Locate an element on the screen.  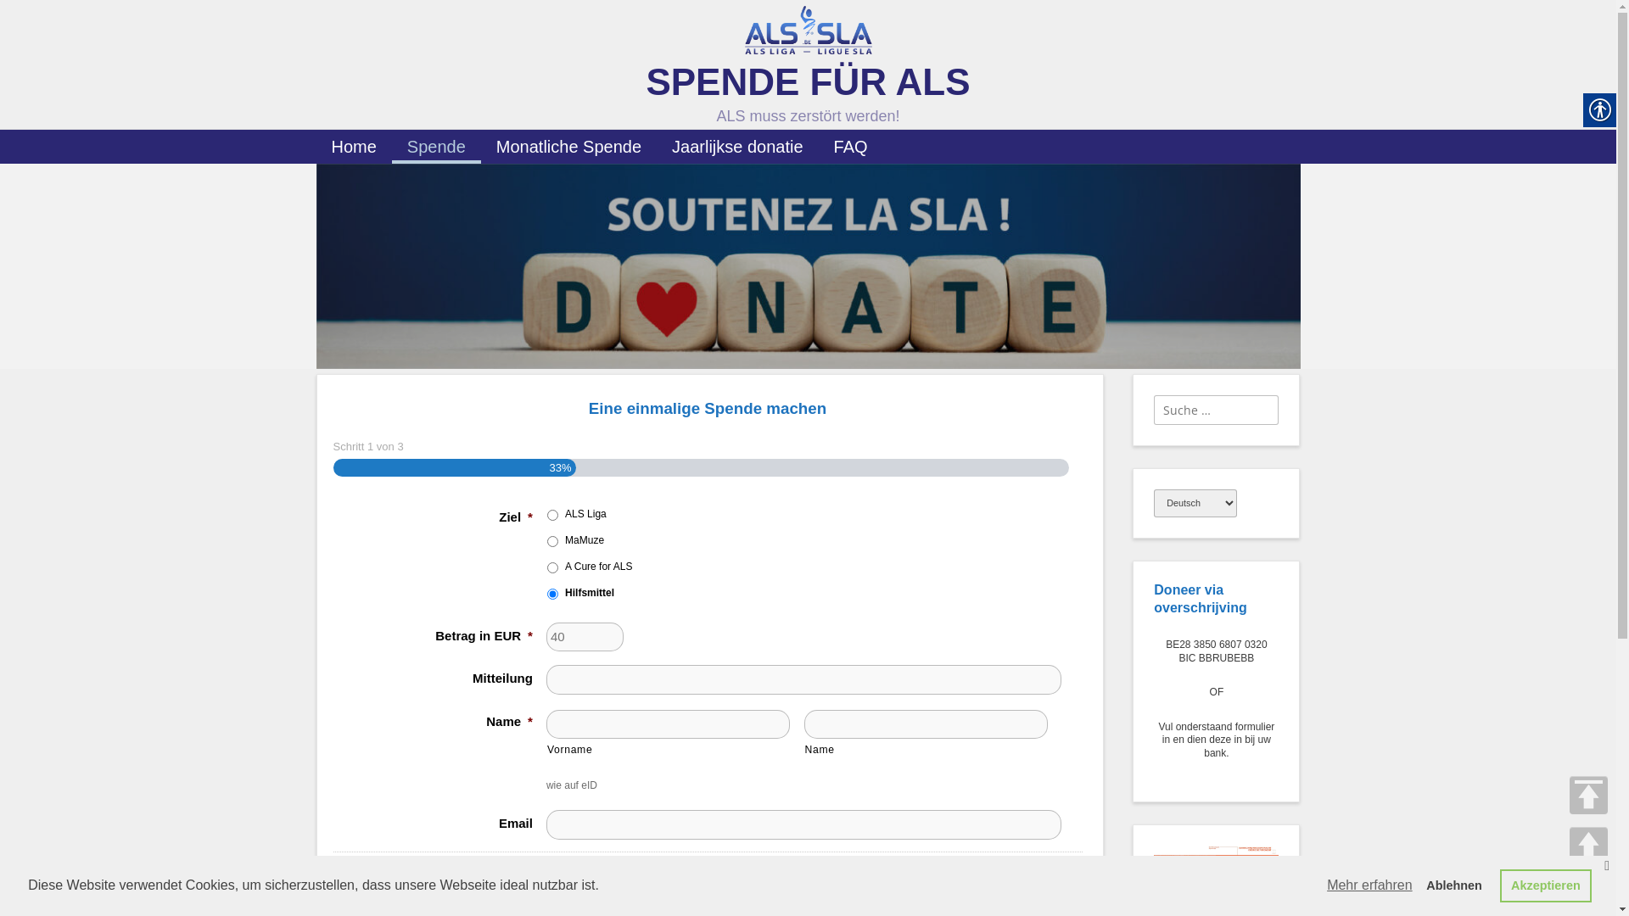
TOP is located at coordinates (1588, 796).